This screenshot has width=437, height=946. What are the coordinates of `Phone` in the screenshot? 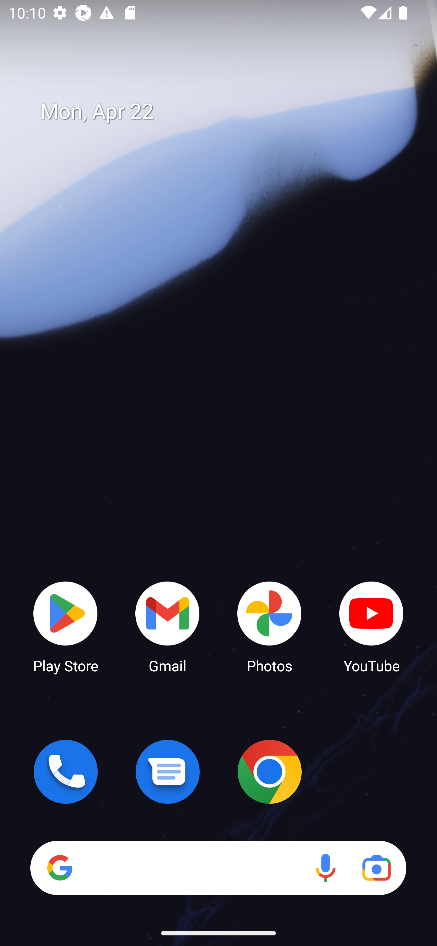 It's located at (66, 772).